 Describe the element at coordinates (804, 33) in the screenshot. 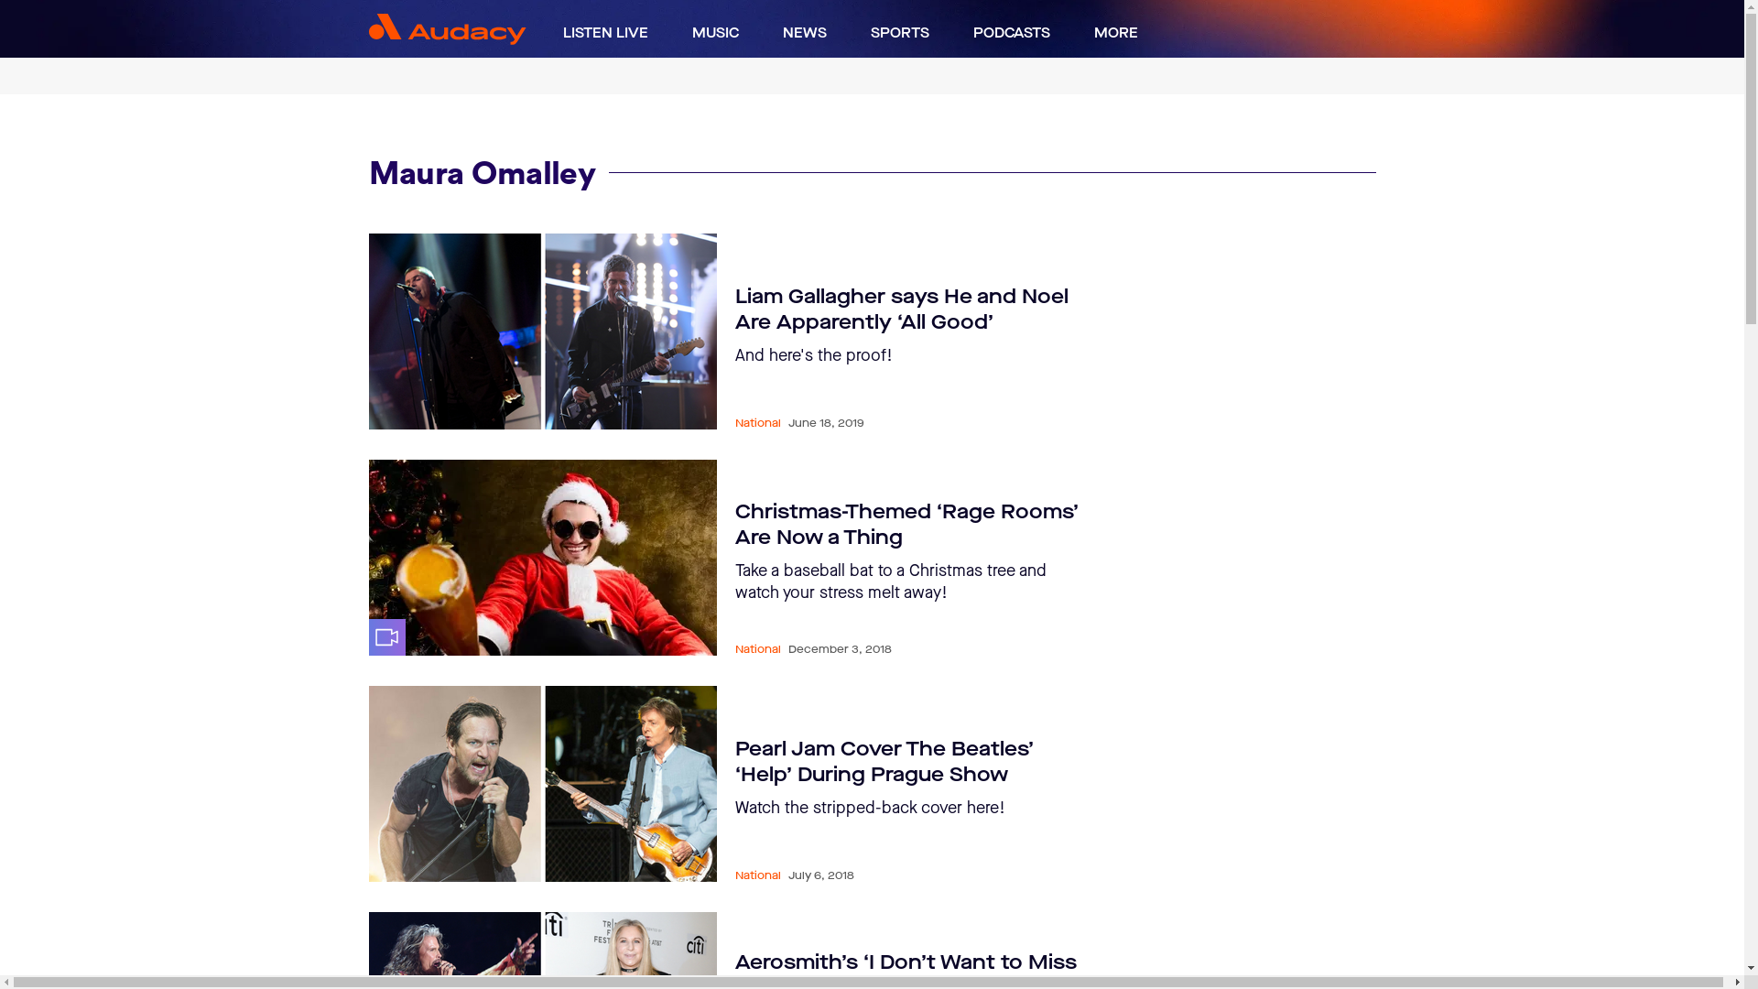

I see `NEWS` at that location.